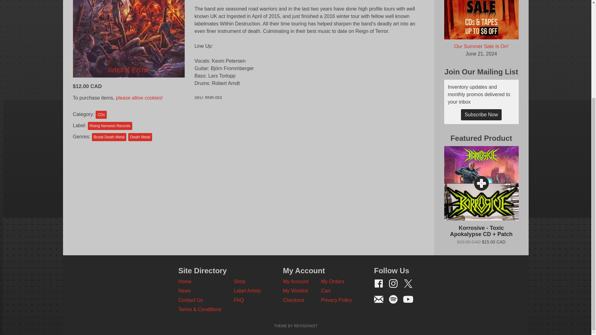  What do you see at coordinates (238, 300) in the screenshot?
I see `FAQ` at bounding box center [238, 300].